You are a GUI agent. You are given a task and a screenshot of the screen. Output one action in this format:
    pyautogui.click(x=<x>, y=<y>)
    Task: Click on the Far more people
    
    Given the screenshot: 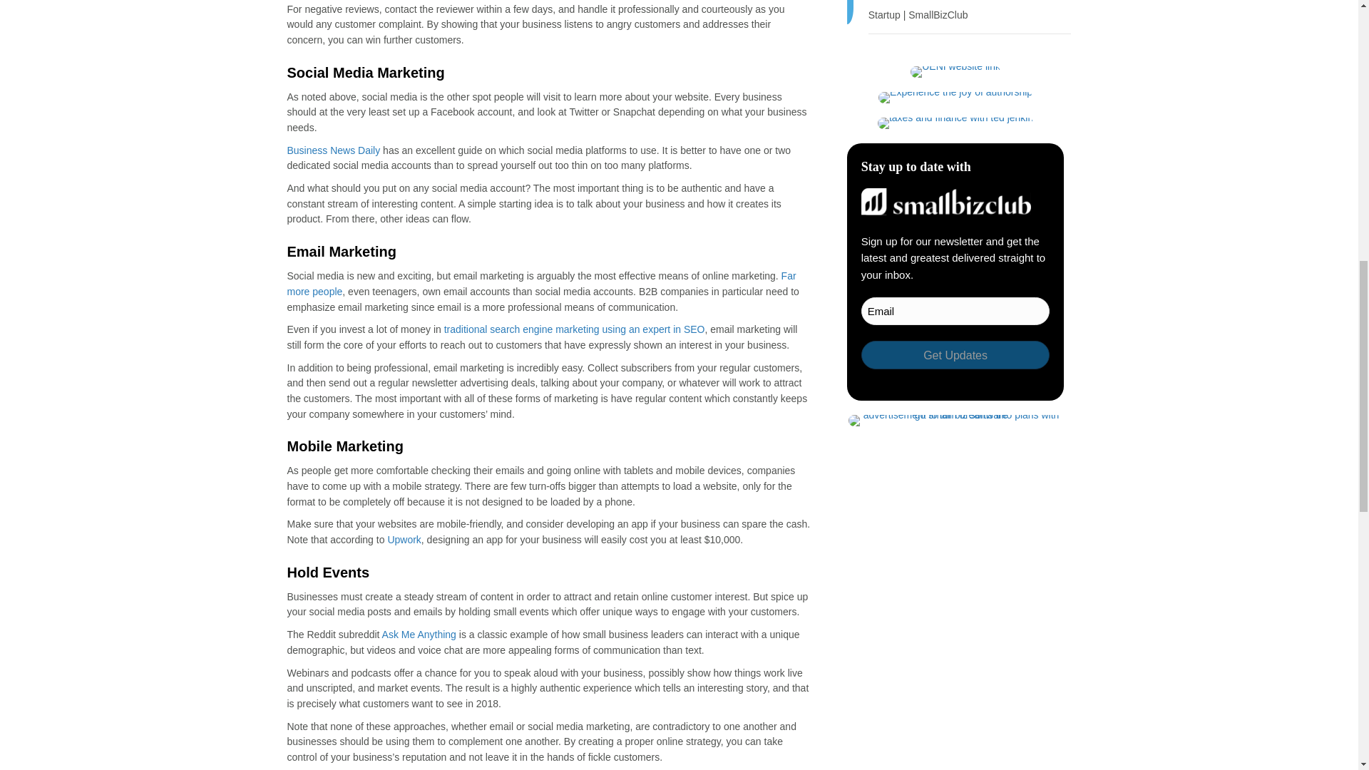 What is the action you would take?
    pyautogui.click(x=540, y=284)
    